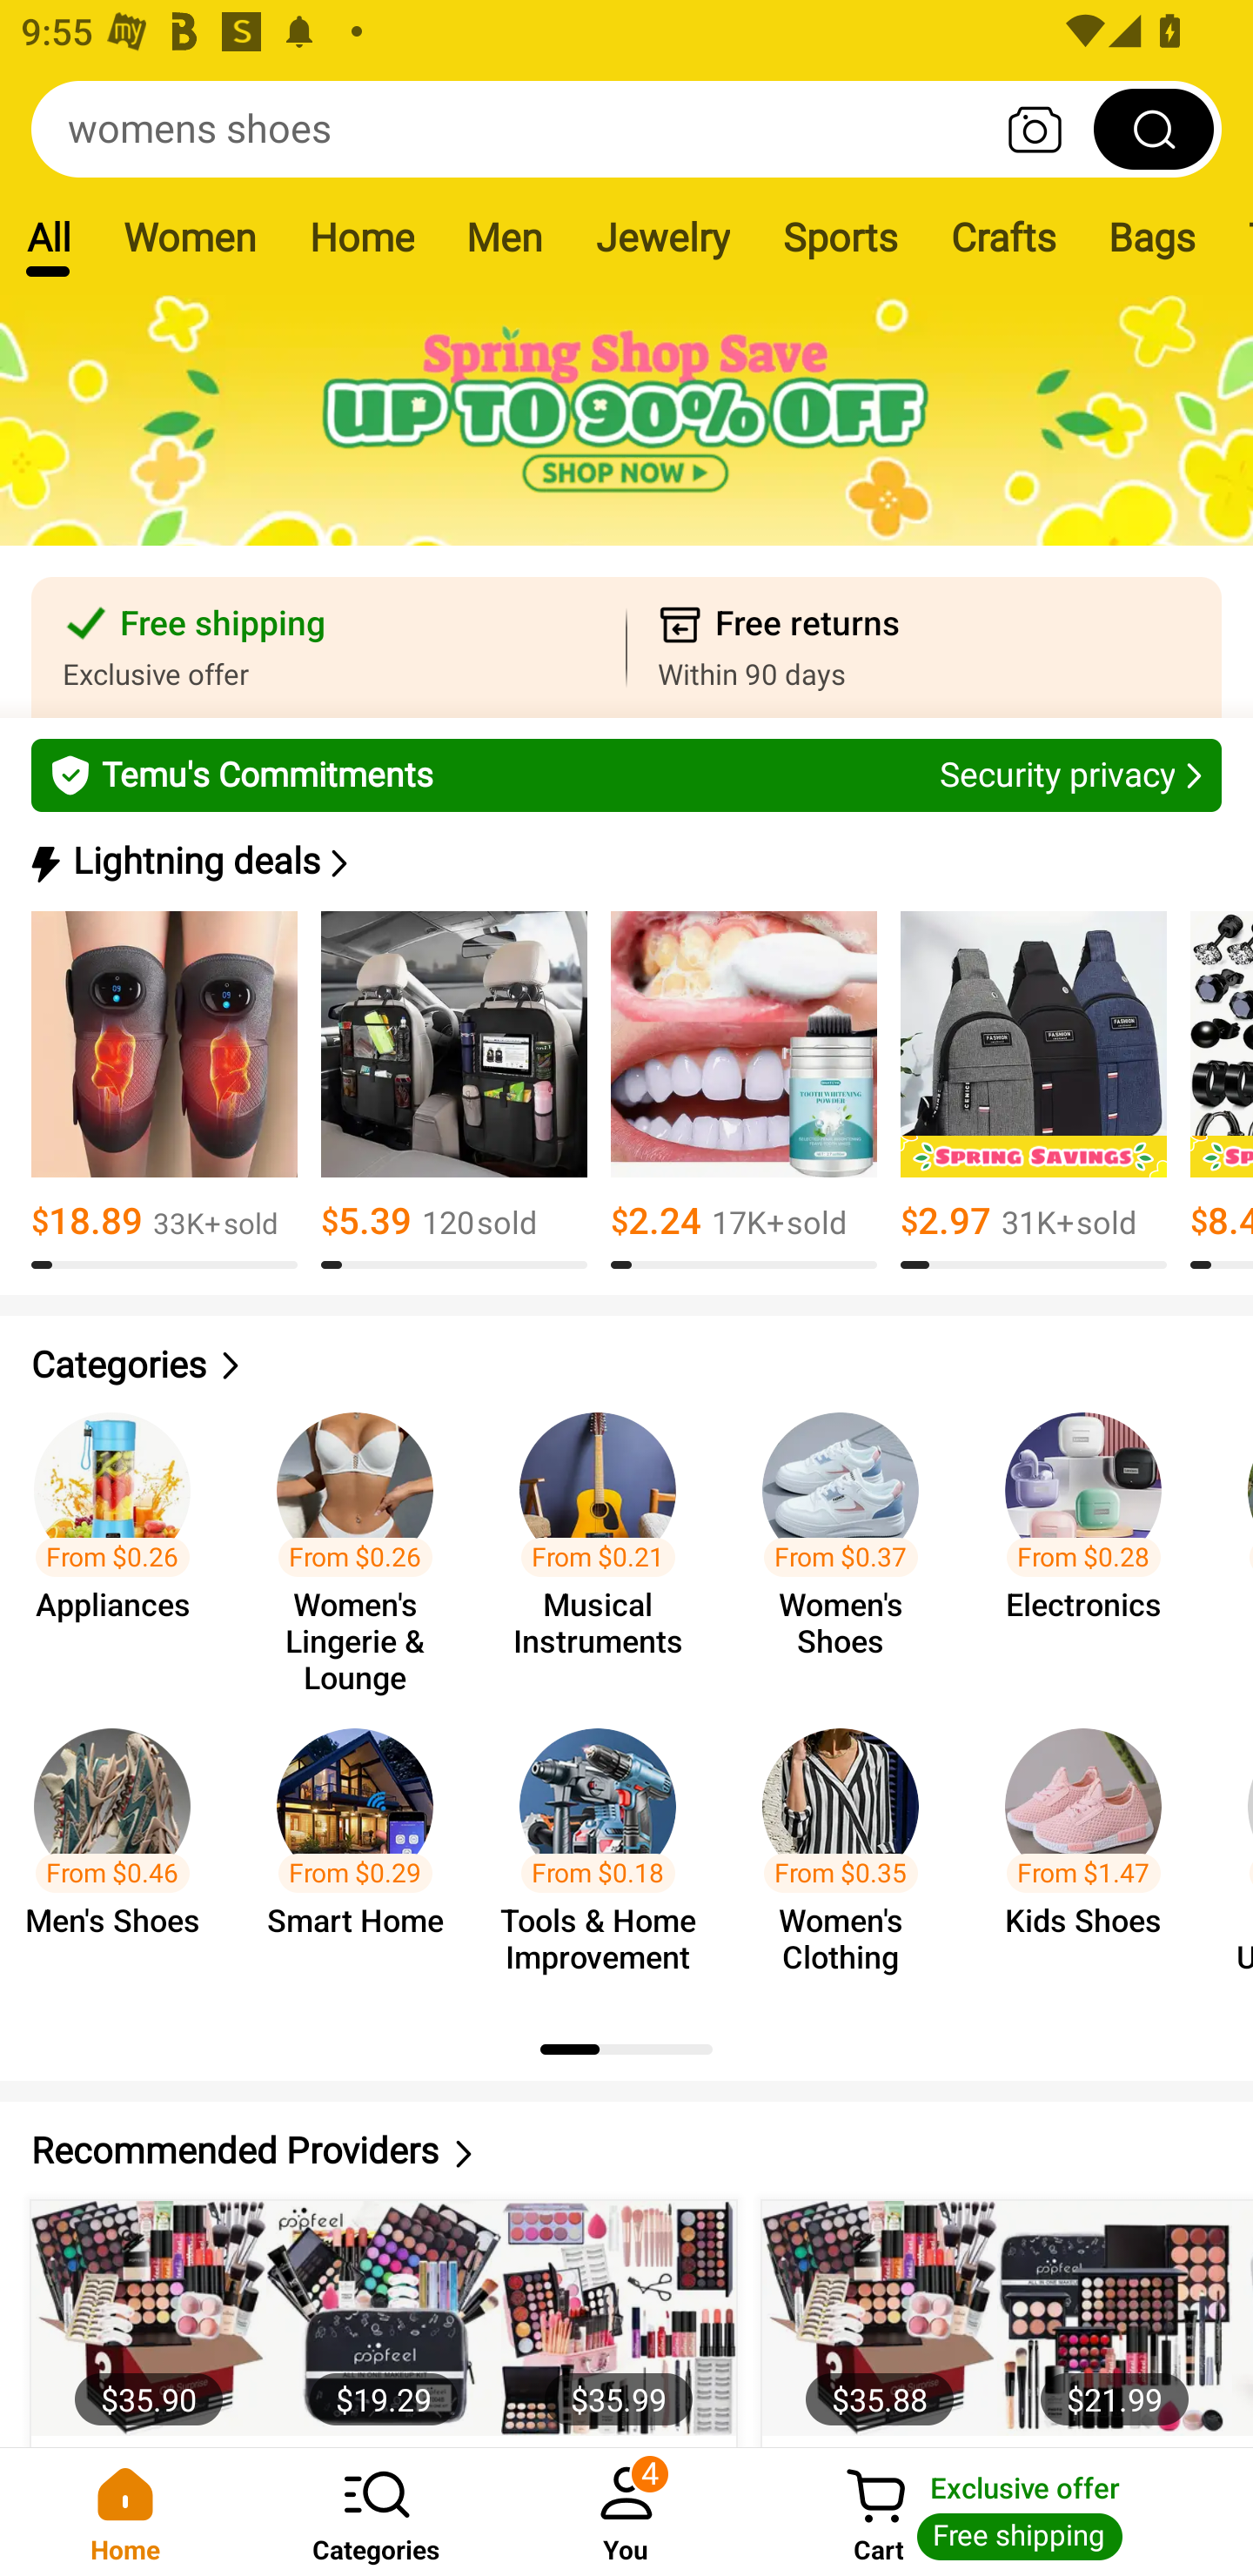  Describe the element at coordinates (626, 775) in the screenshot. I see `Temu's Commitments` at that location.